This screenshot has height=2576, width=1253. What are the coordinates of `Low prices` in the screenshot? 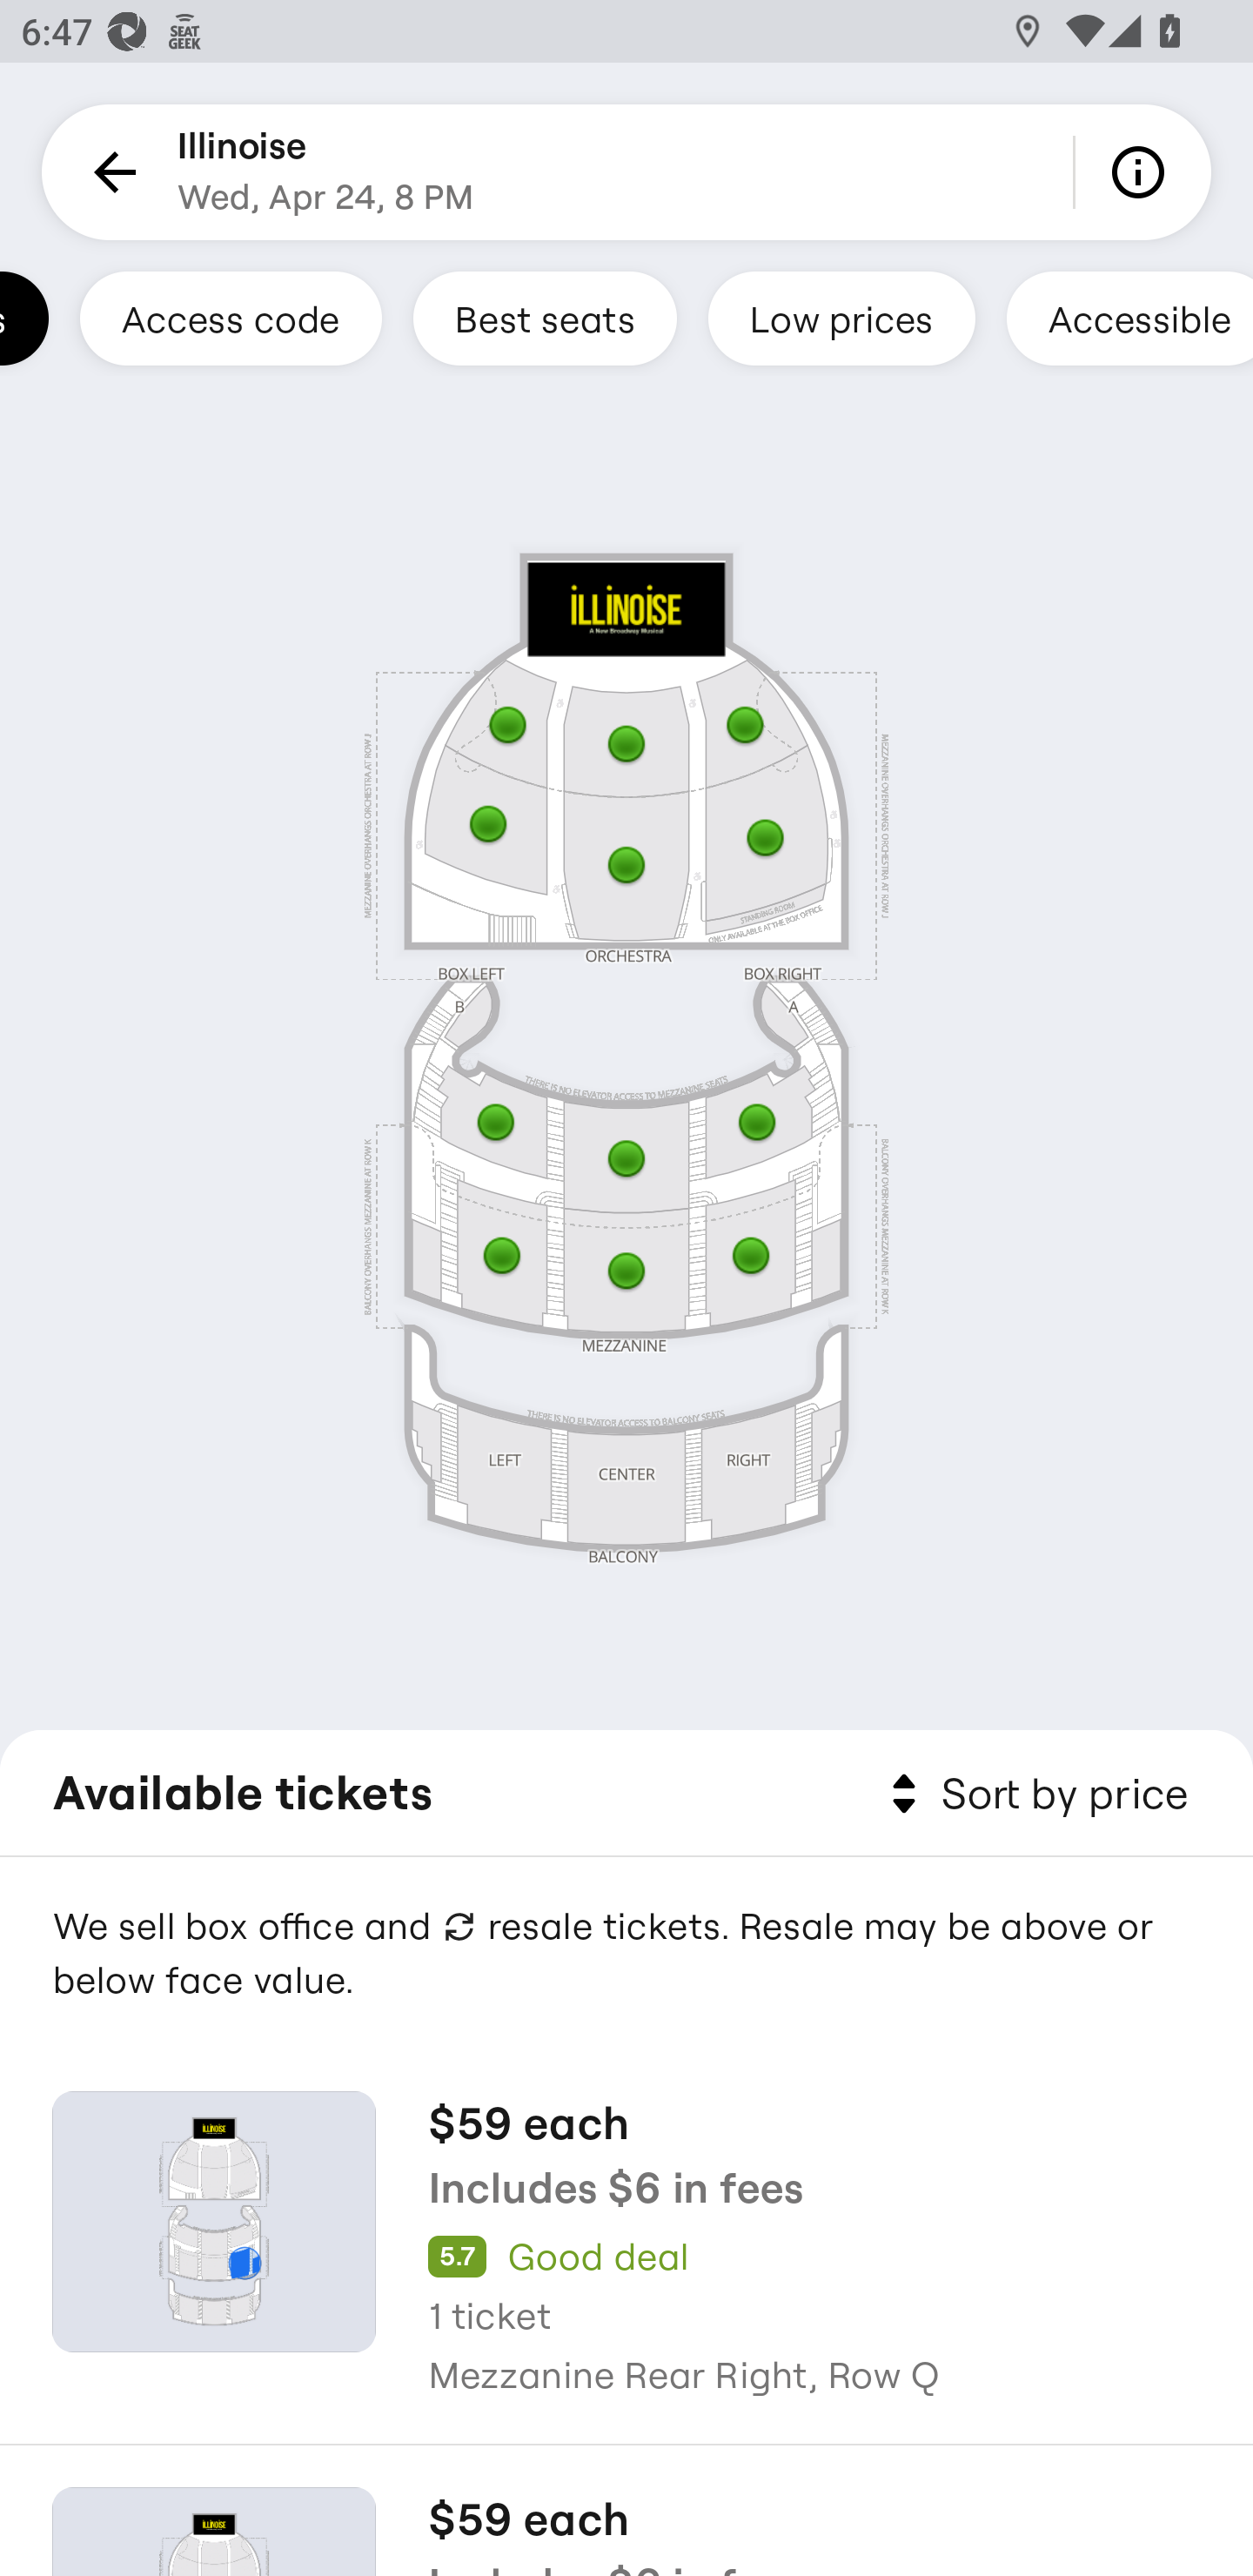 It's located at (841, 318).